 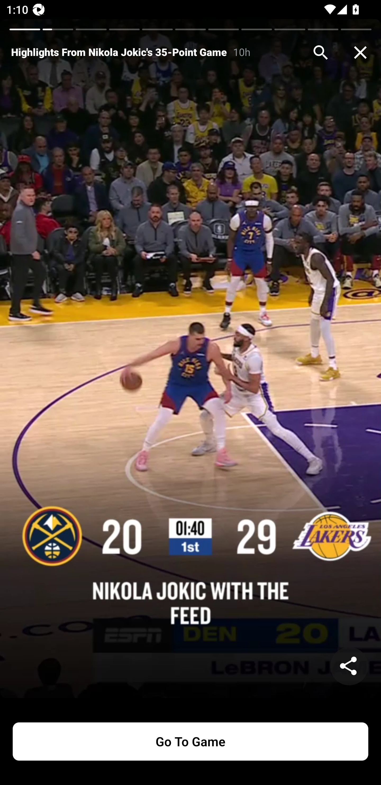 What do you see at coordinates (321, 53) in the screenshot?
I see `search` at bounding box center [321, 53].